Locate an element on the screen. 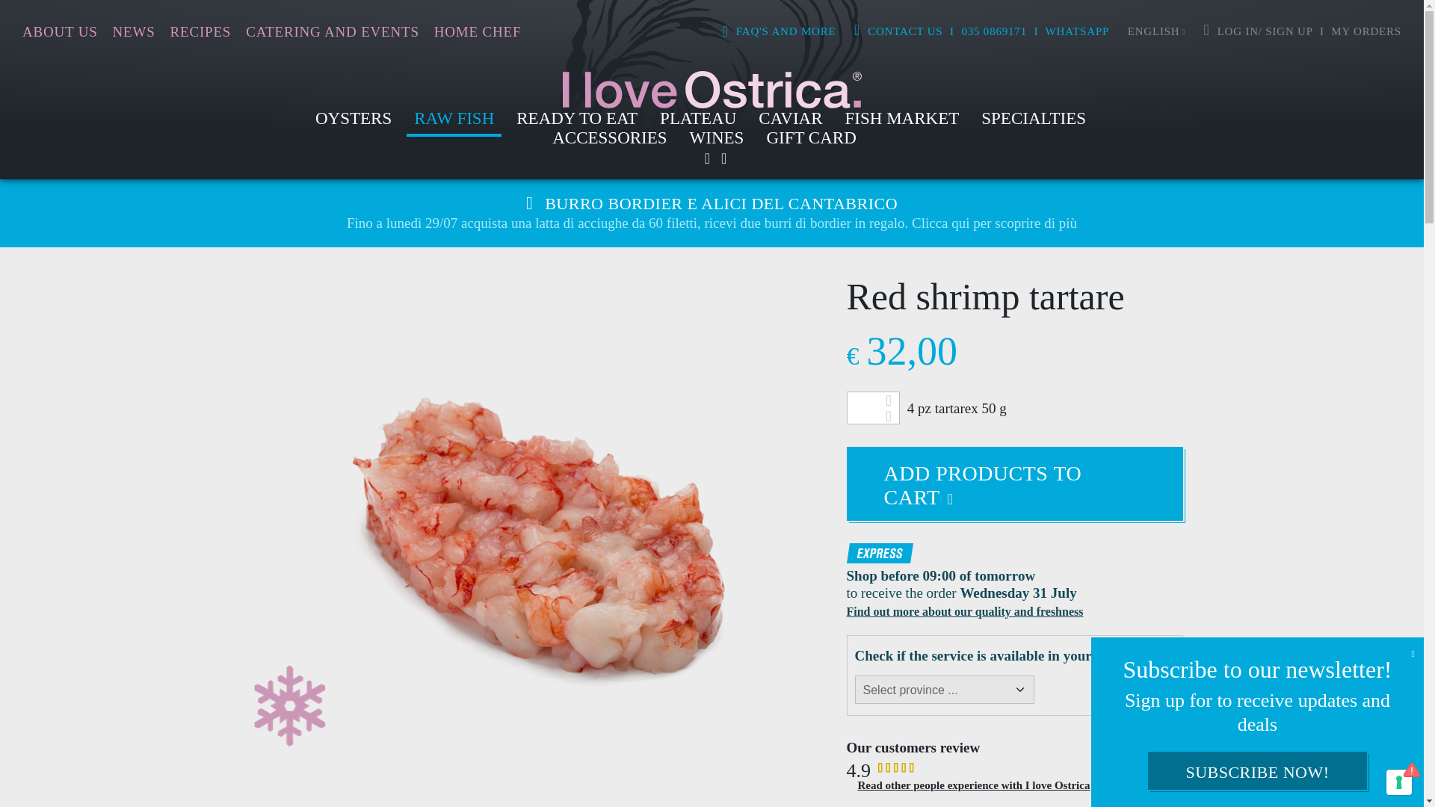 This screenshot has height=807, width=1435. FISH MARKET is located at coordinates (903, 123).